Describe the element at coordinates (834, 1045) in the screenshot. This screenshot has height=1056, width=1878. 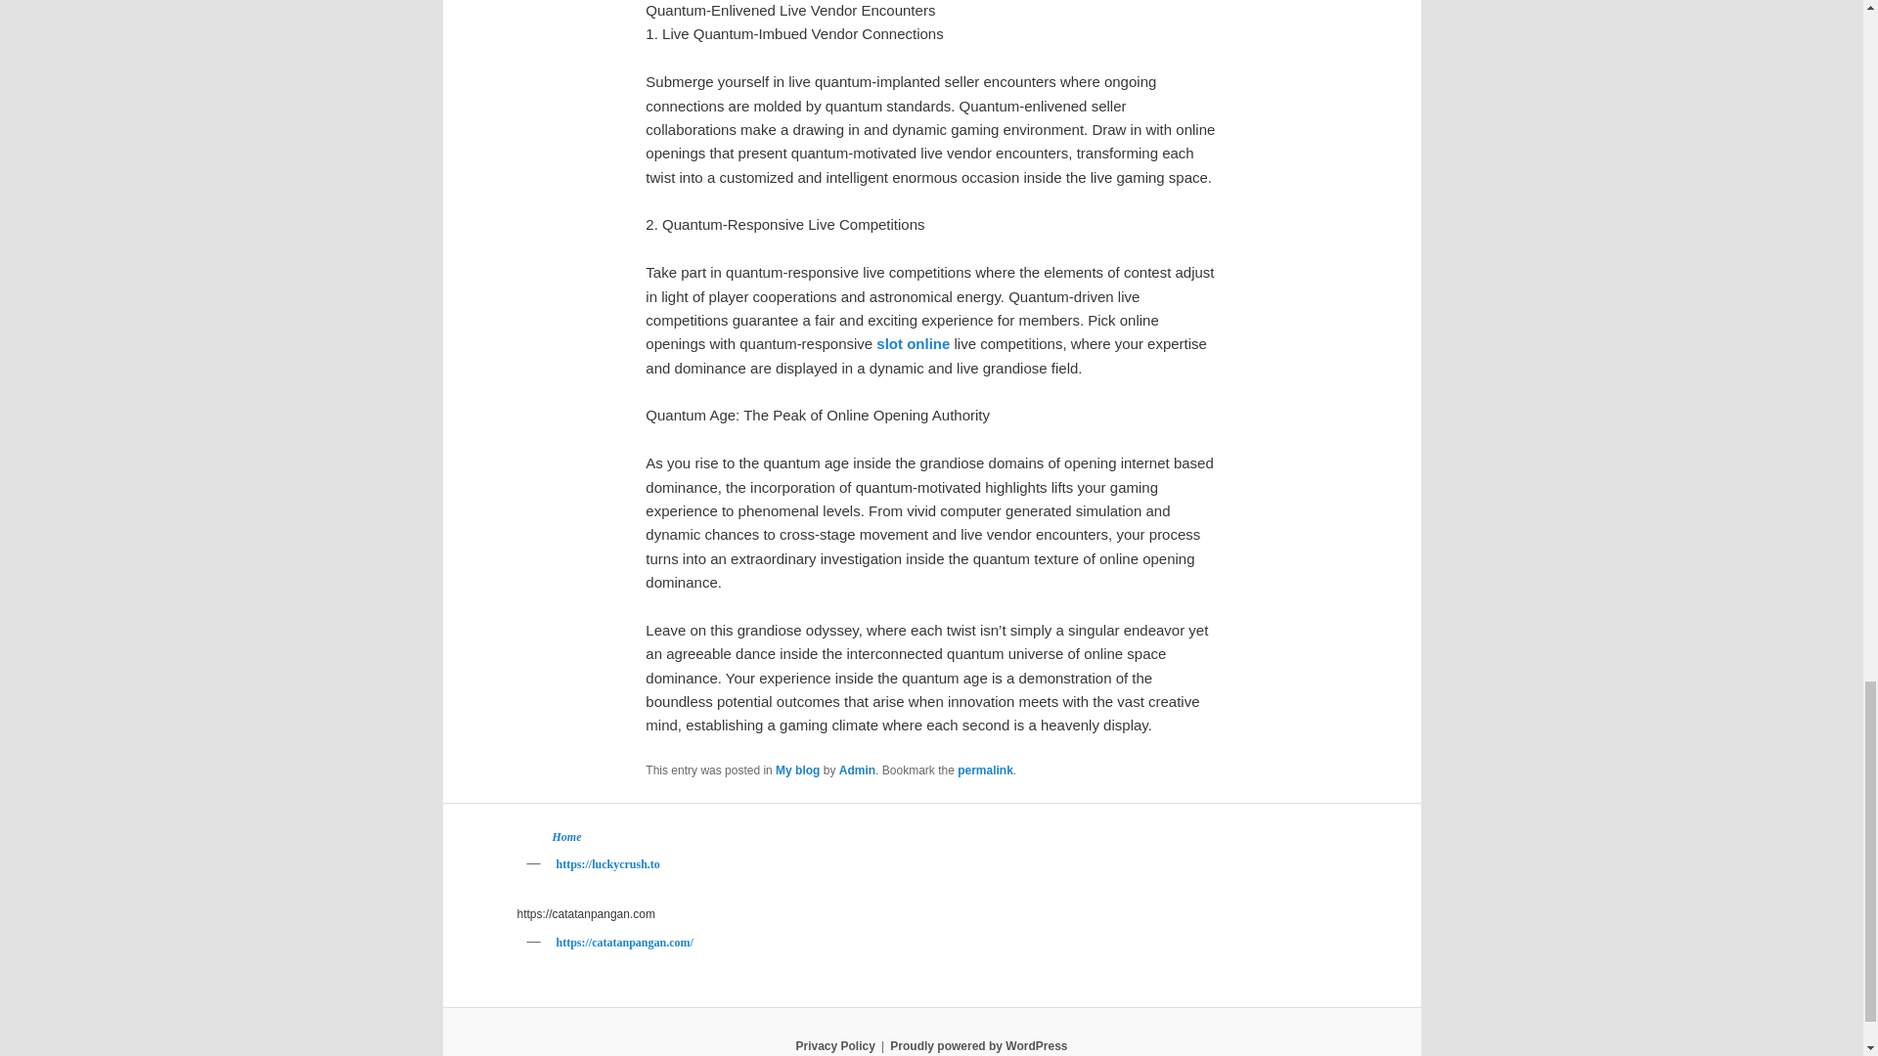
I see `Privacy Policy` at that location.